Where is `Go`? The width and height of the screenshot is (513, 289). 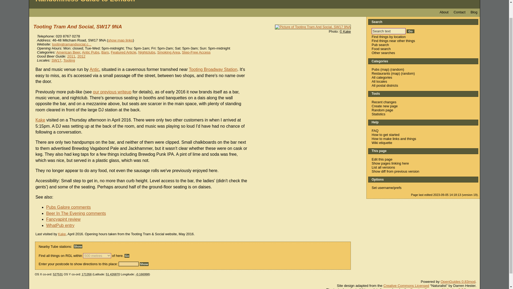 Go is located at coordinates (410, 31).